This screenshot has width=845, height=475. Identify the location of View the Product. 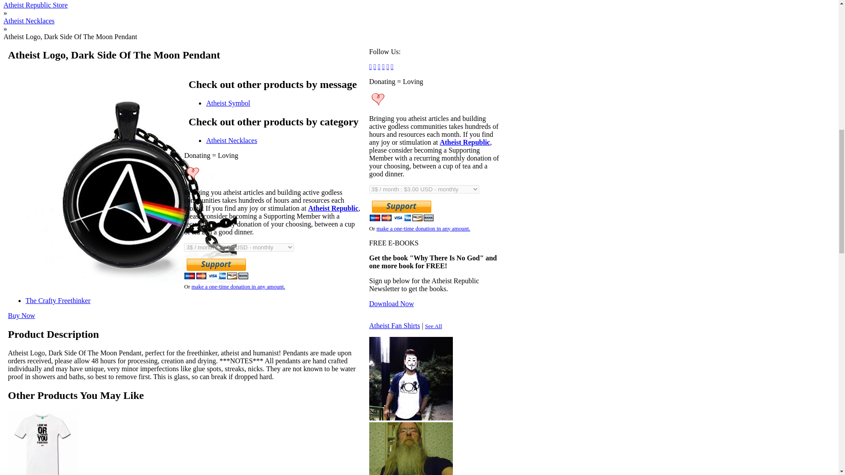
(21, 315).